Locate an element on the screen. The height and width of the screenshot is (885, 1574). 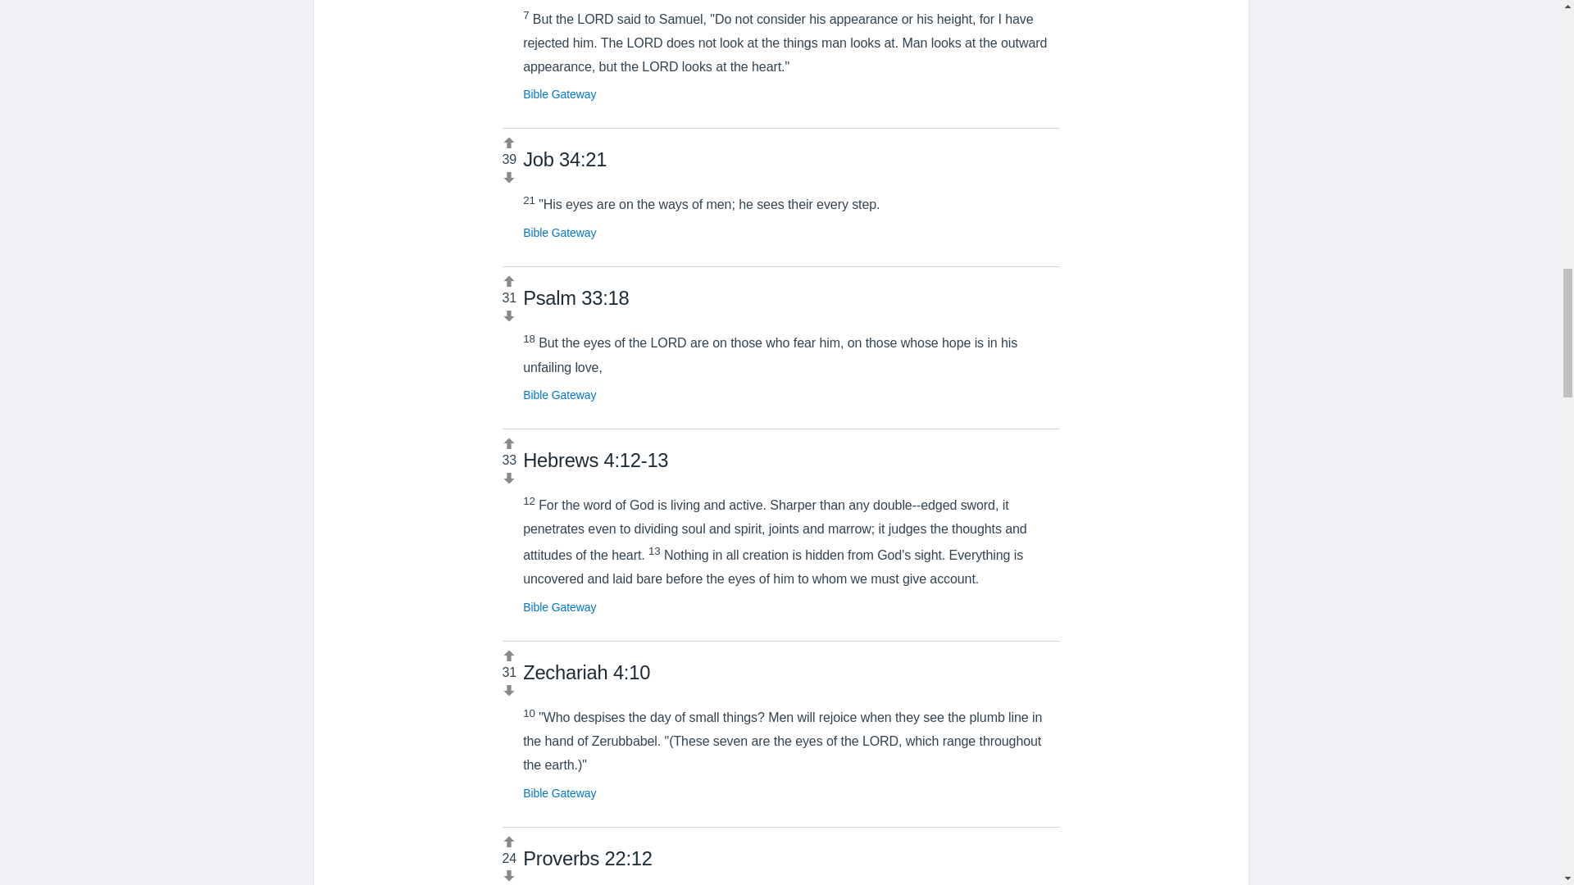
Bible Gateway is located at coordinates (559, 233).